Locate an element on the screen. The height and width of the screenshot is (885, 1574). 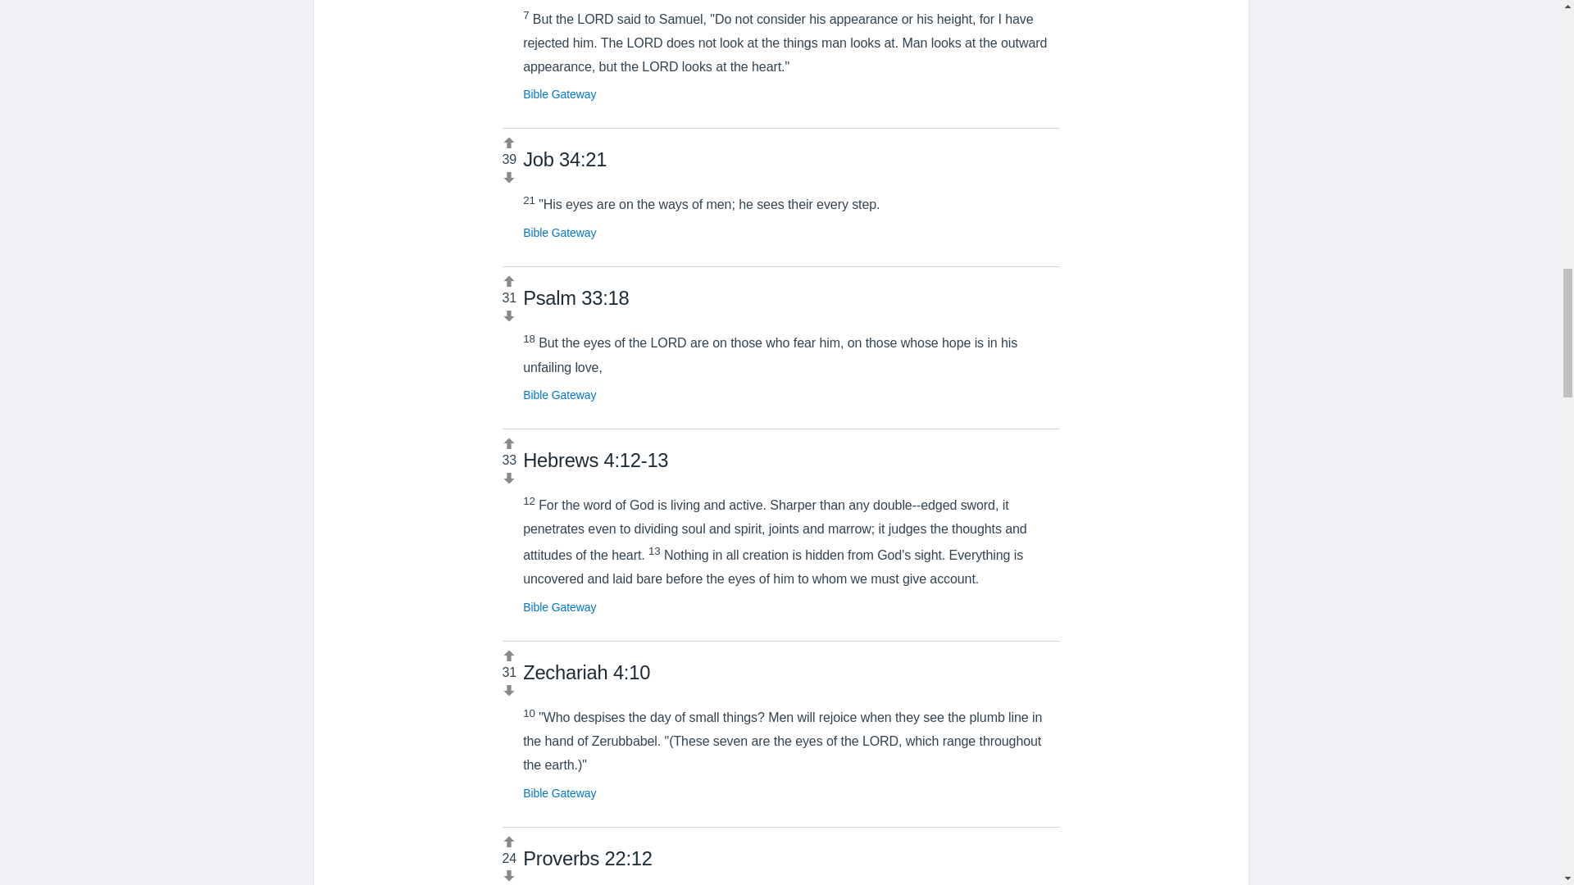
Bible Gateway is located at coordinates (559, 233).